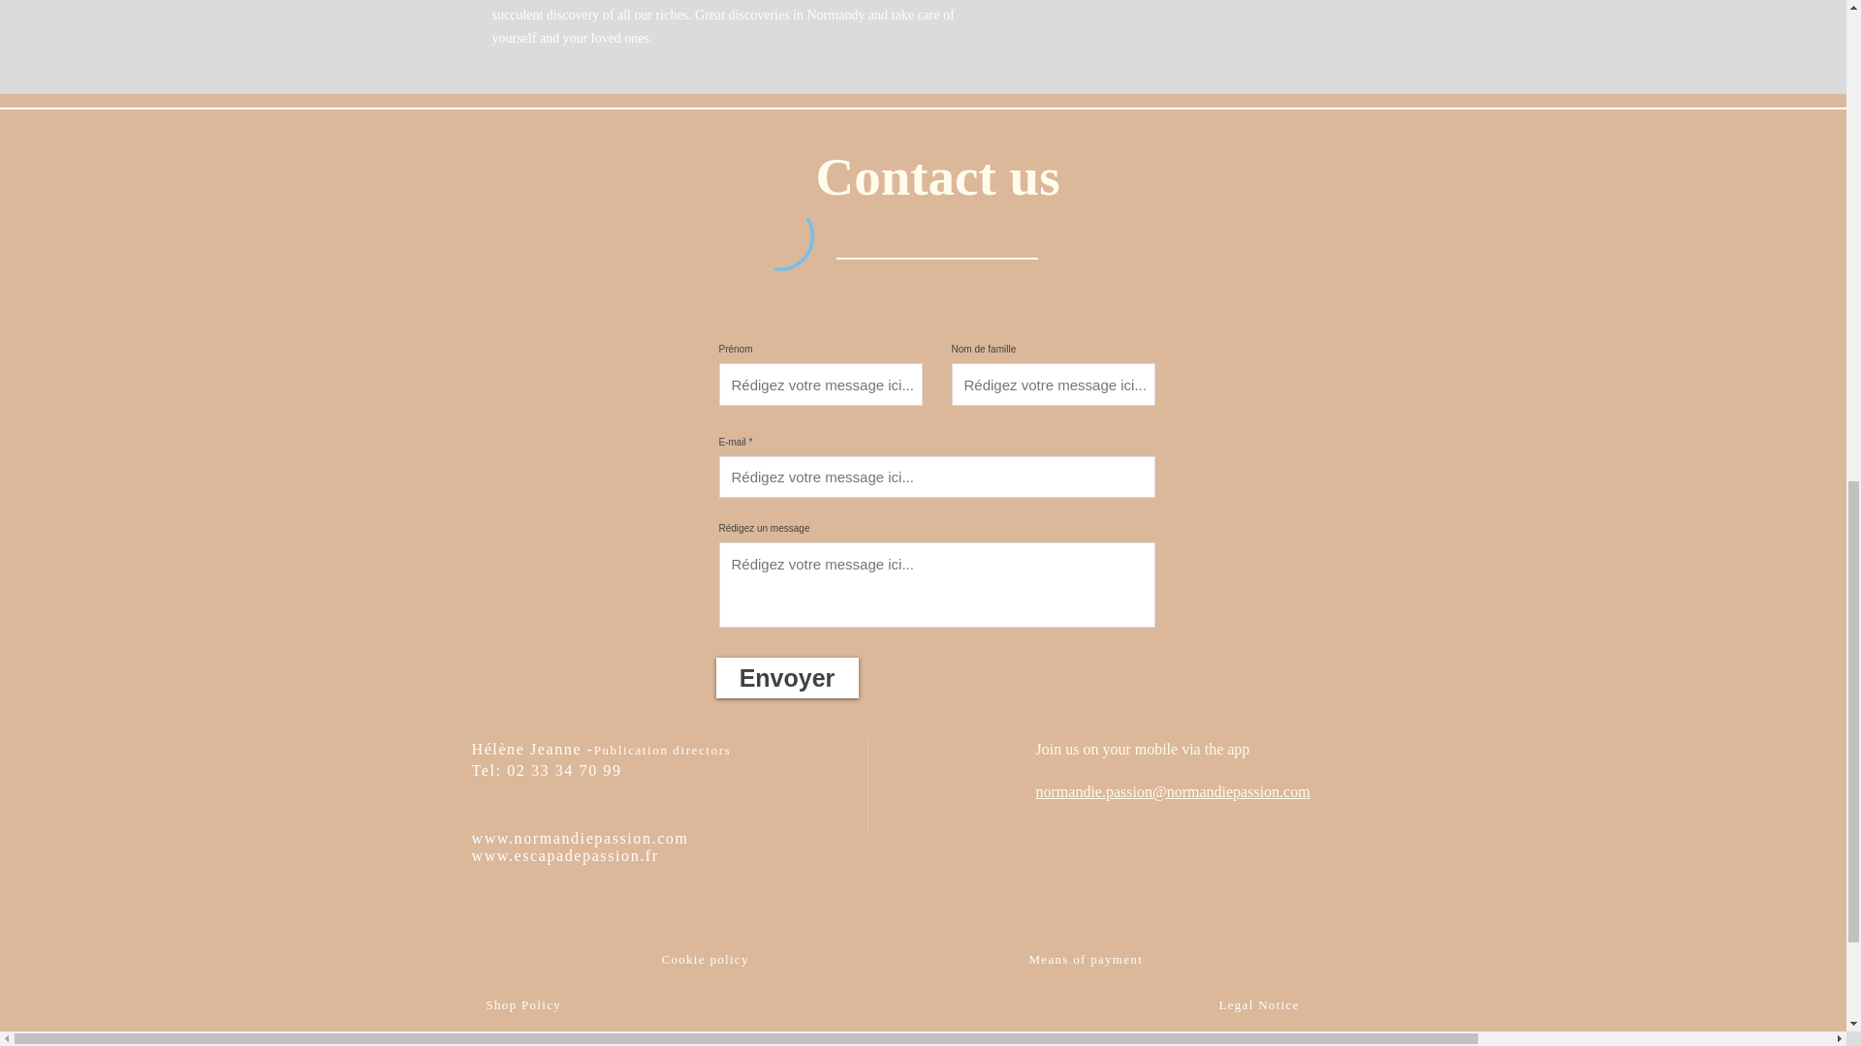 The width and height of the screenshot is (1861, 1046). I want to click on Cookie policy, so click(704, 957).